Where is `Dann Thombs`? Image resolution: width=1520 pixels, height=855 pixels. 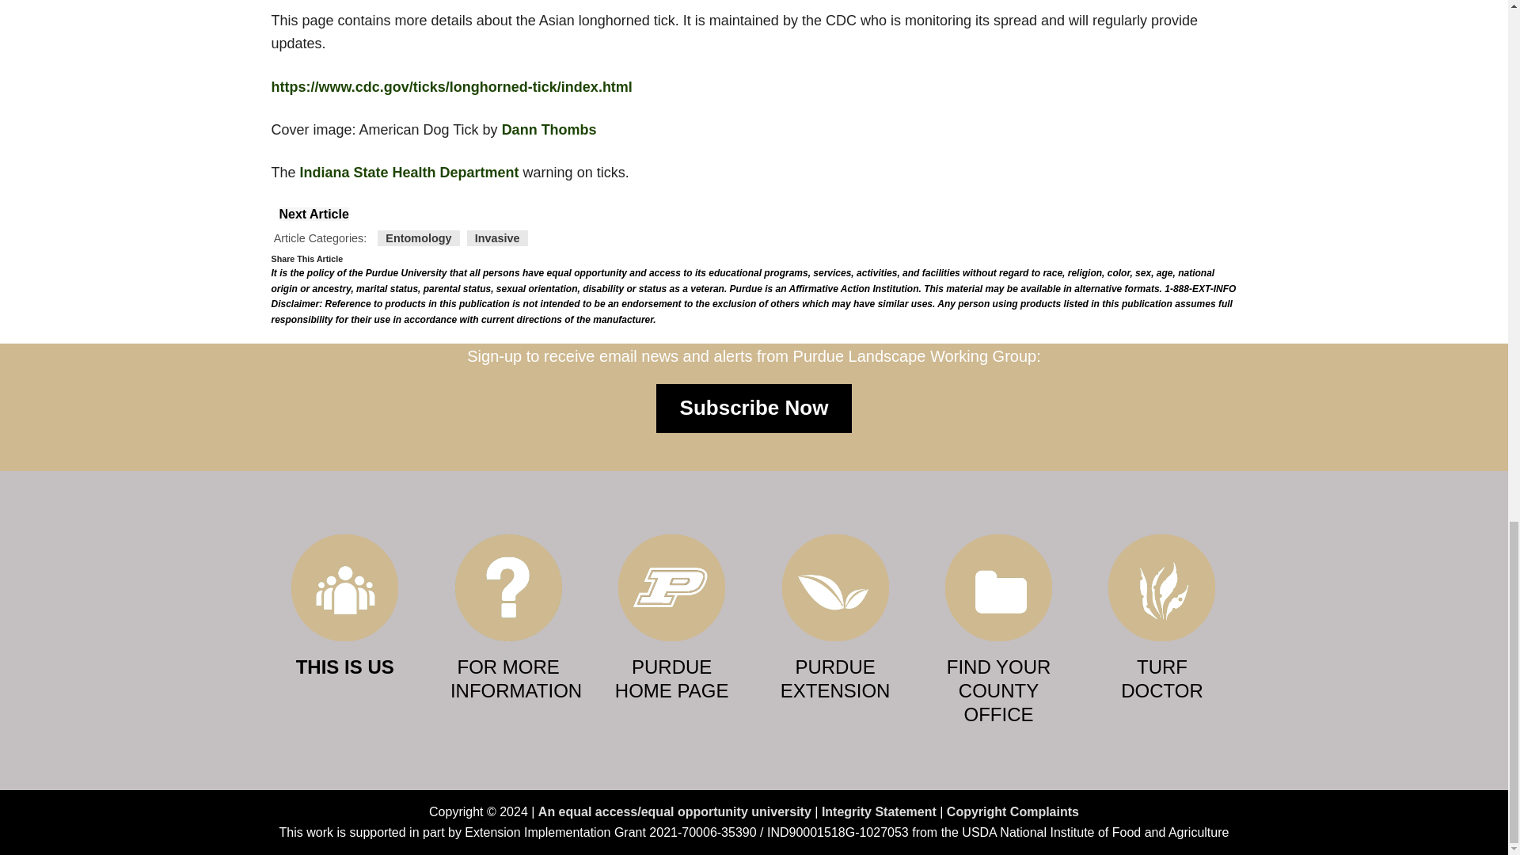 Dann Thombs is located at coordinates (549, 130).